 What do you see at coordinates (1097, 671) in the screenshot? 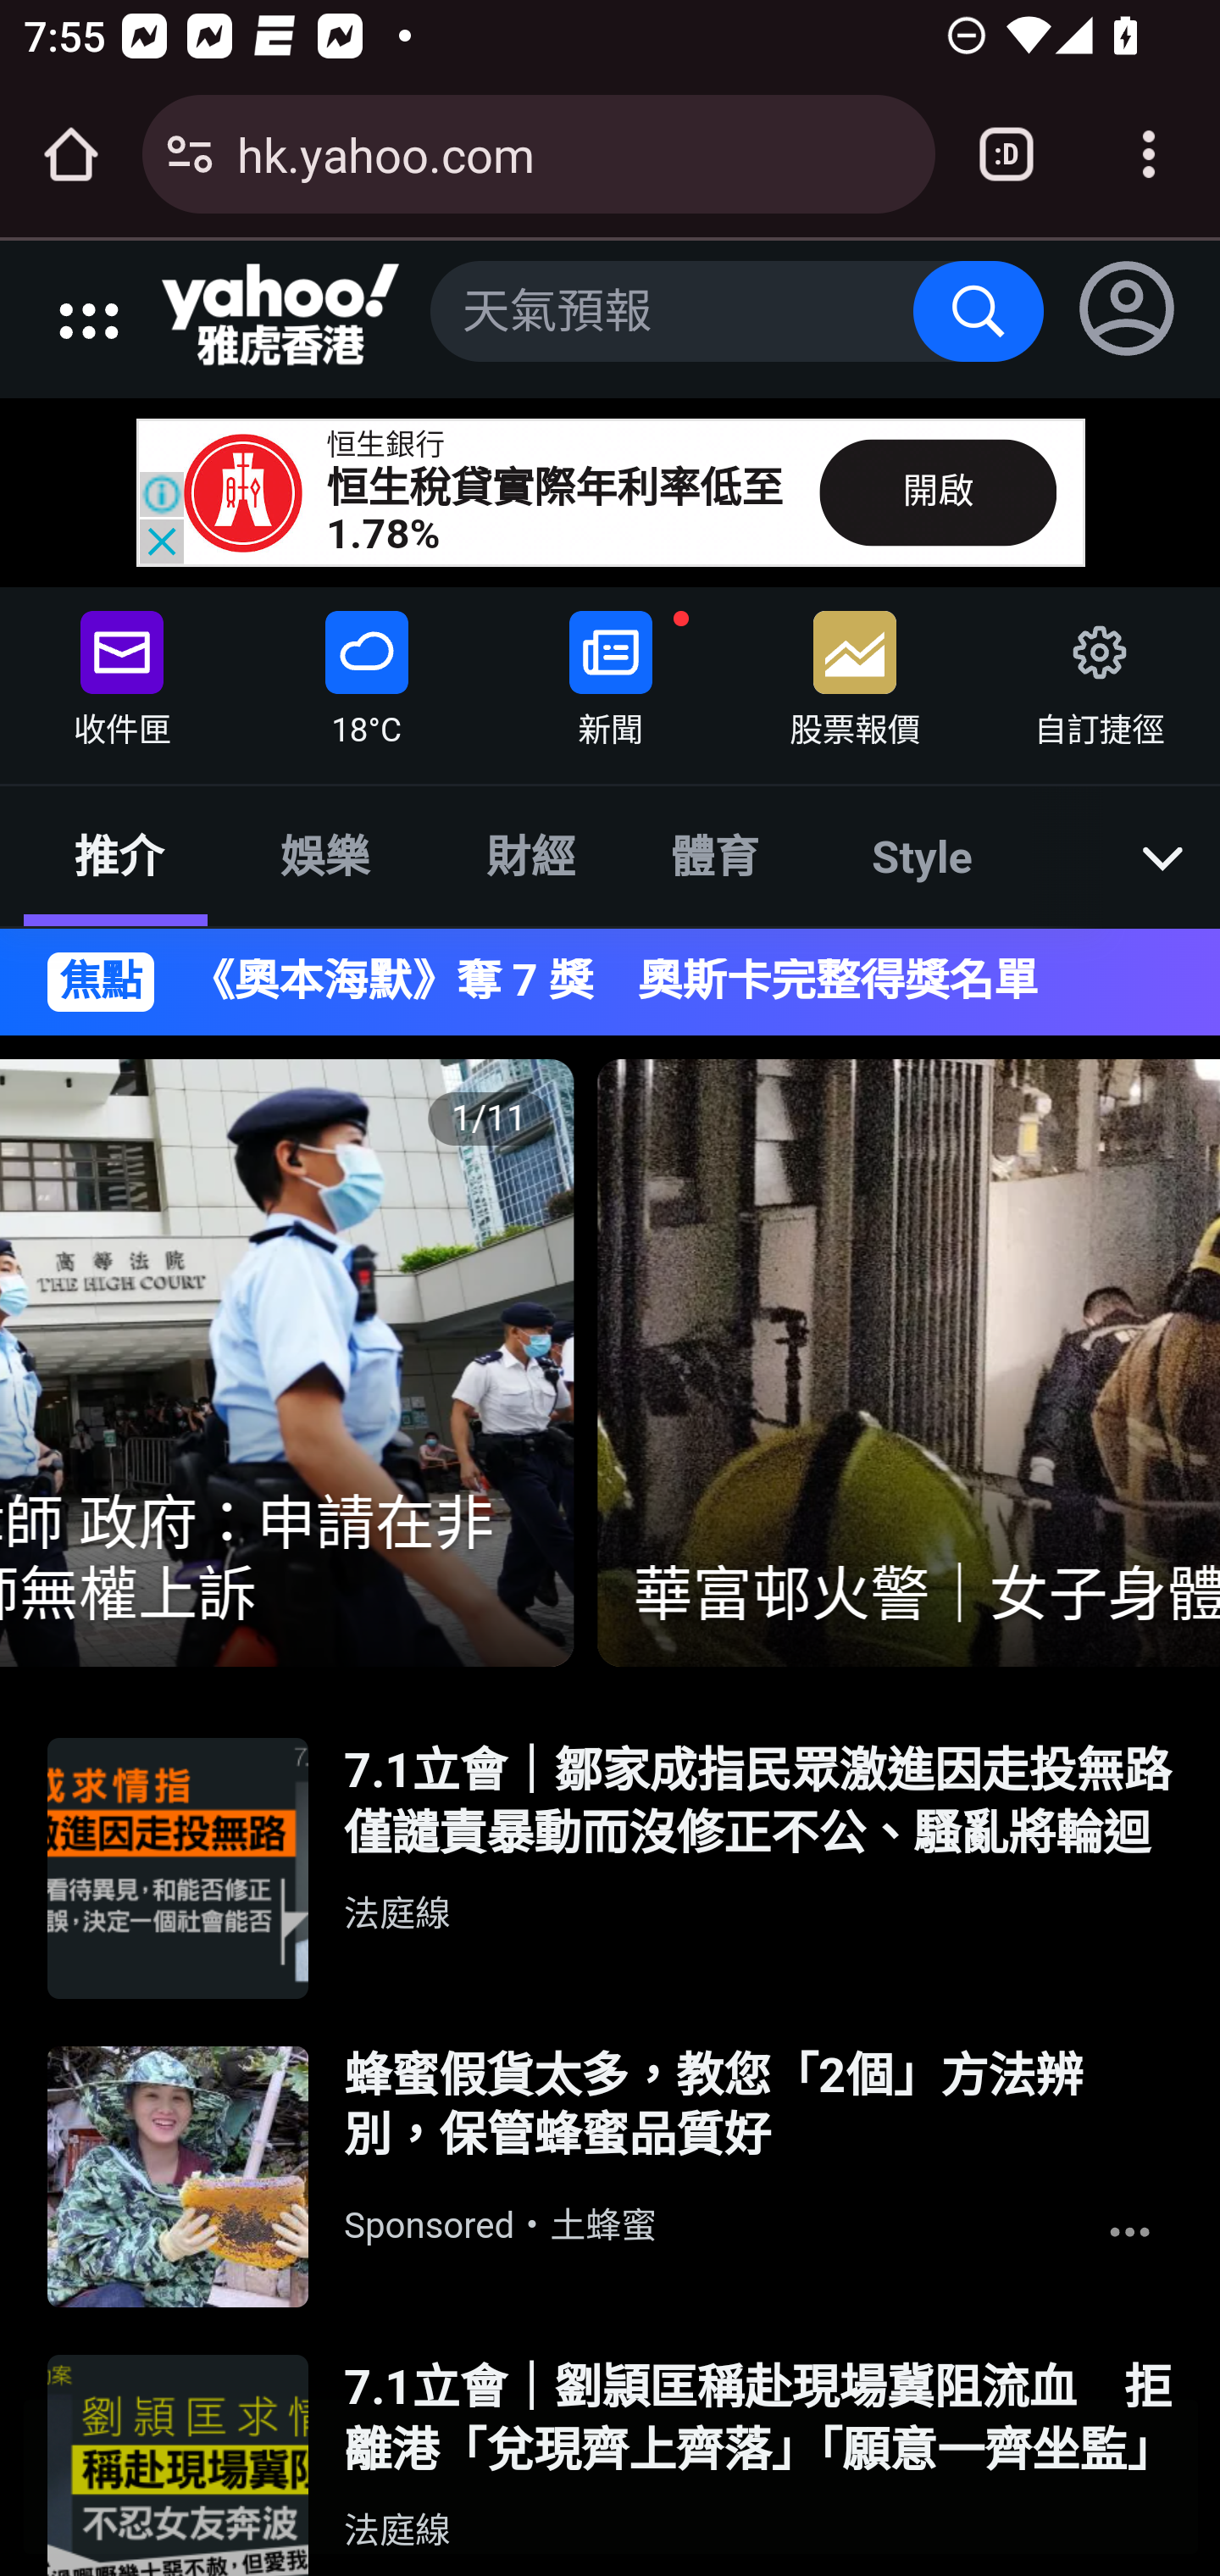
I see `icon-settings 自訂捷徑 icon-settings 自訂捷徑` at bounding box center [1097, 671].